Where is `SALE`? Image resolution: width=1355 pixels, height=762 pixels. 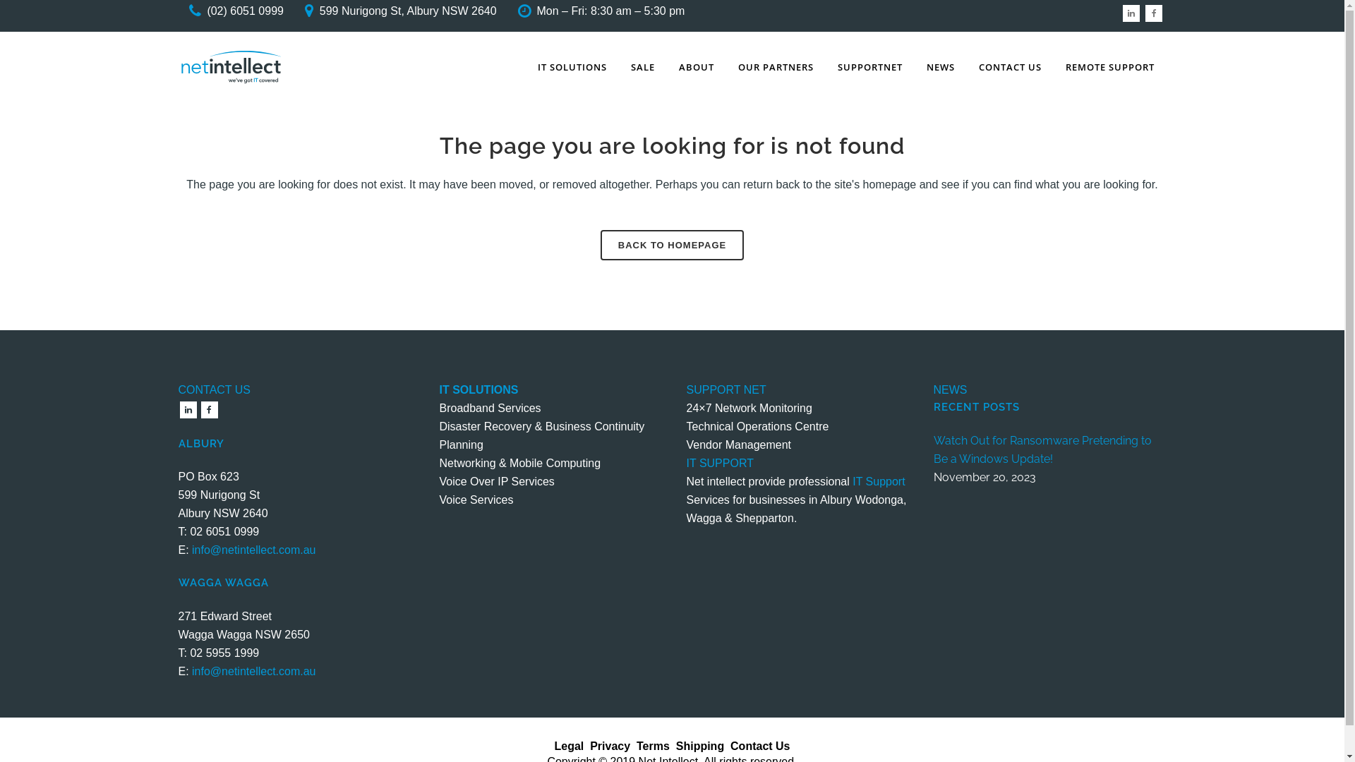
SALE is located at coordinates (642, 67).